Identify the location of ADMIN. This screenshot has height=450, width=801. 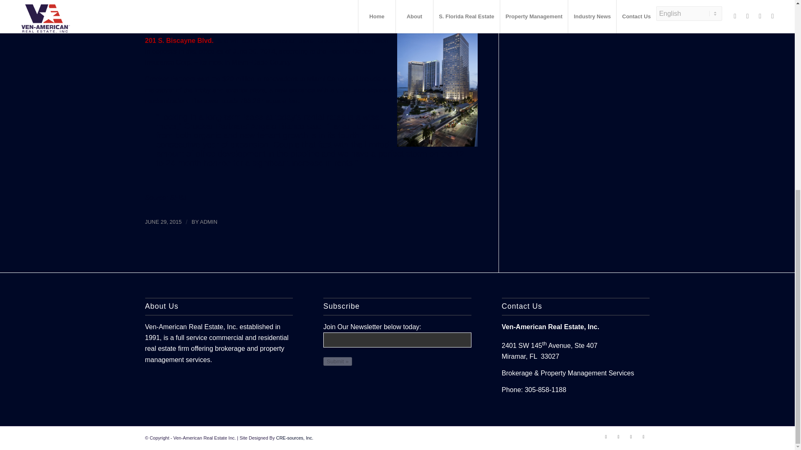
(208, 222).